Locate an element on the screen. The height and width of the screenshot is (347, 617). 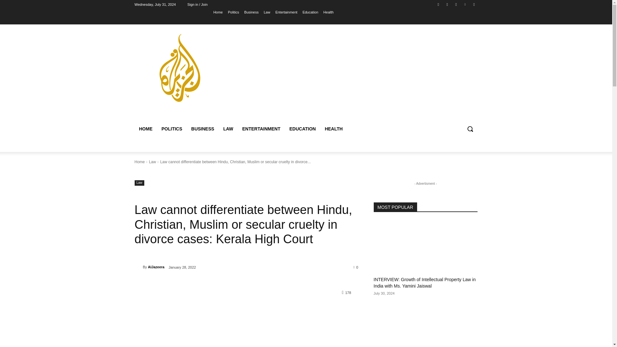
ENTERTAINMENT is located at coordinates (261, 129).